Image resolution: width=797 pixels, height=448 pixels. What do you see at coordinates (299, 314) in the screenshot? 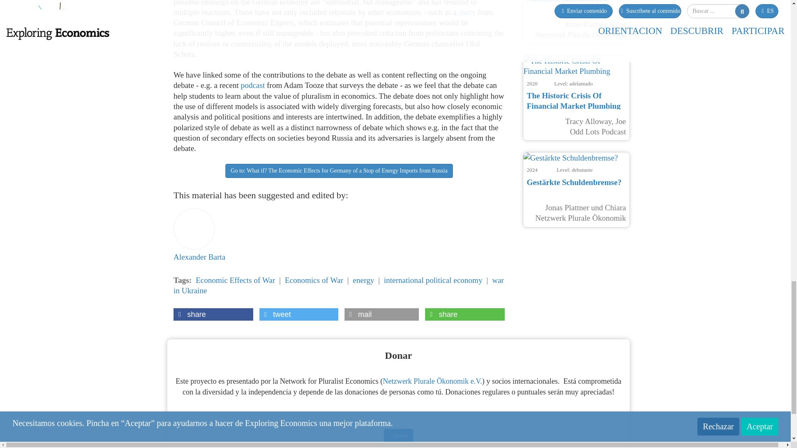
I see `Share on Twitter` at bounding box center [299, 314].